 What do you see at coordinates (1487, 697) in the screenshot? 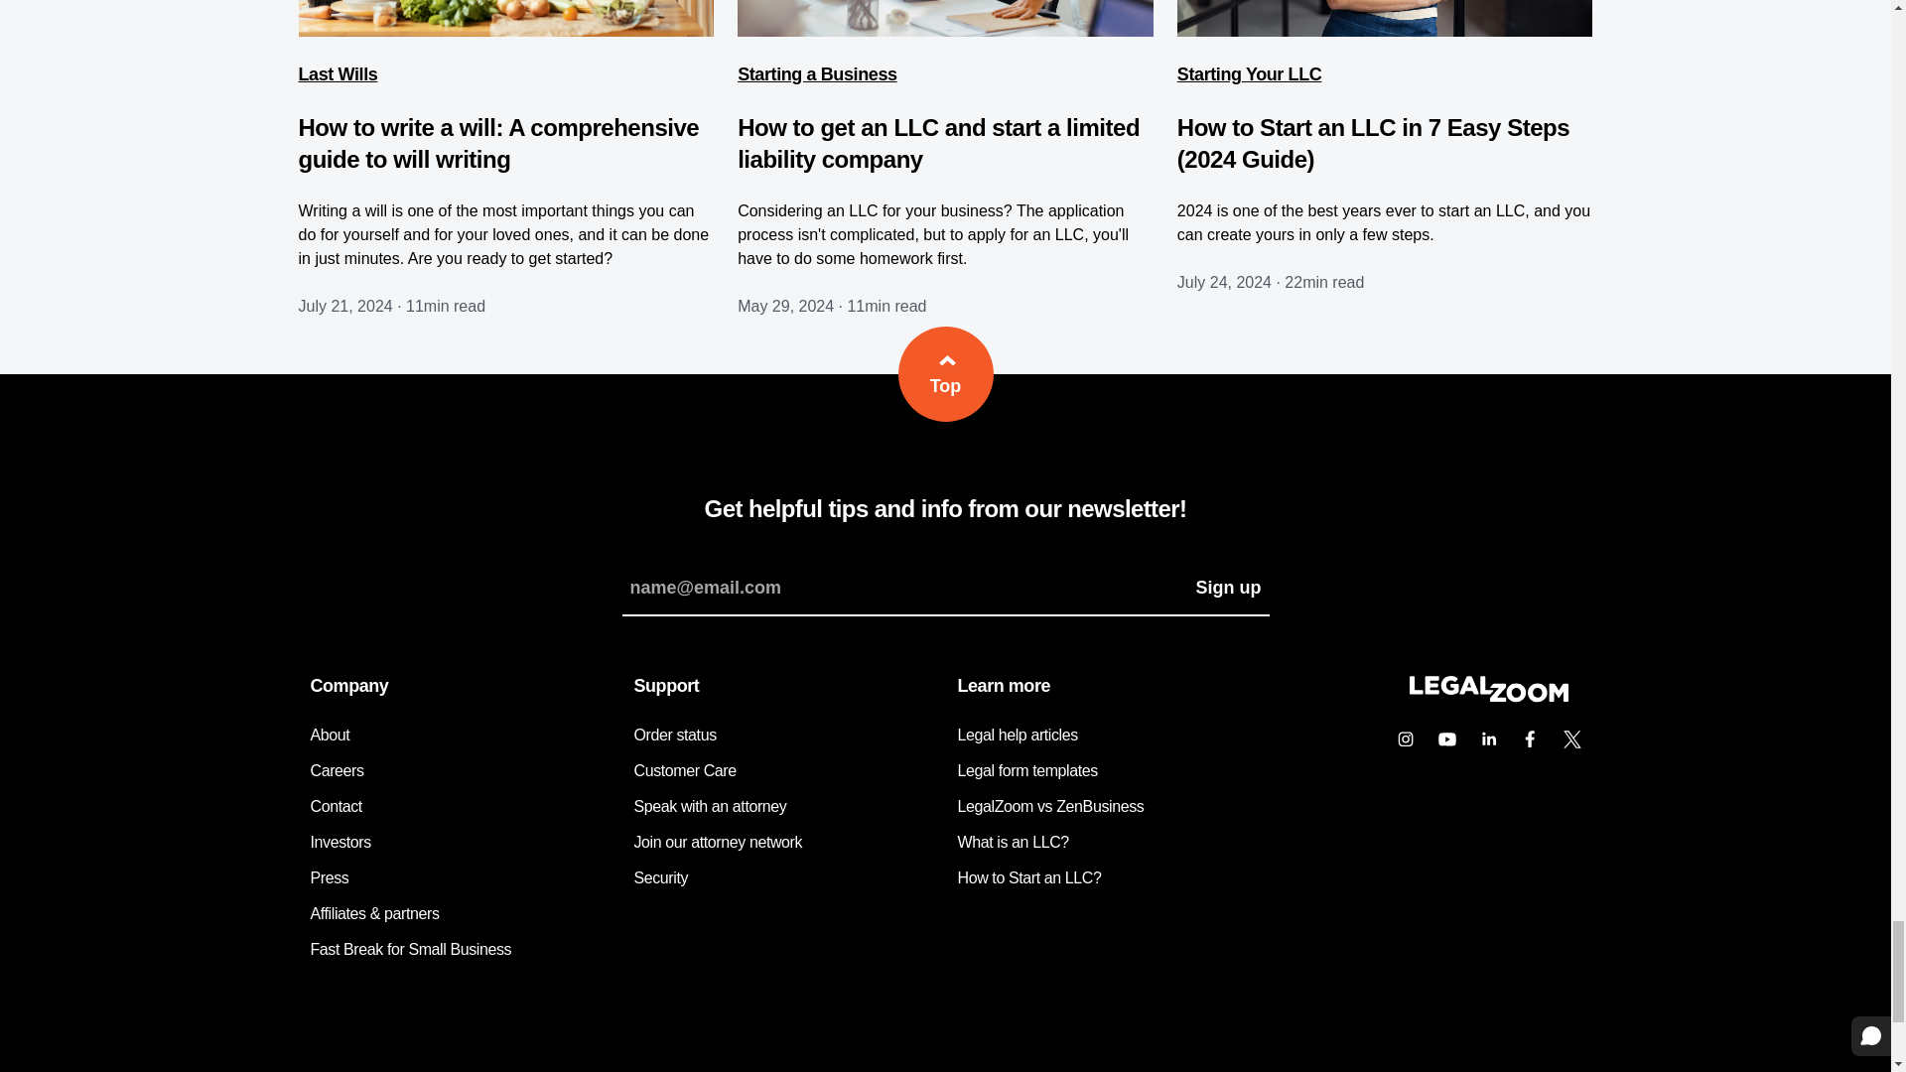
I see `LegalZoom` at bounding box center [1487, 697].